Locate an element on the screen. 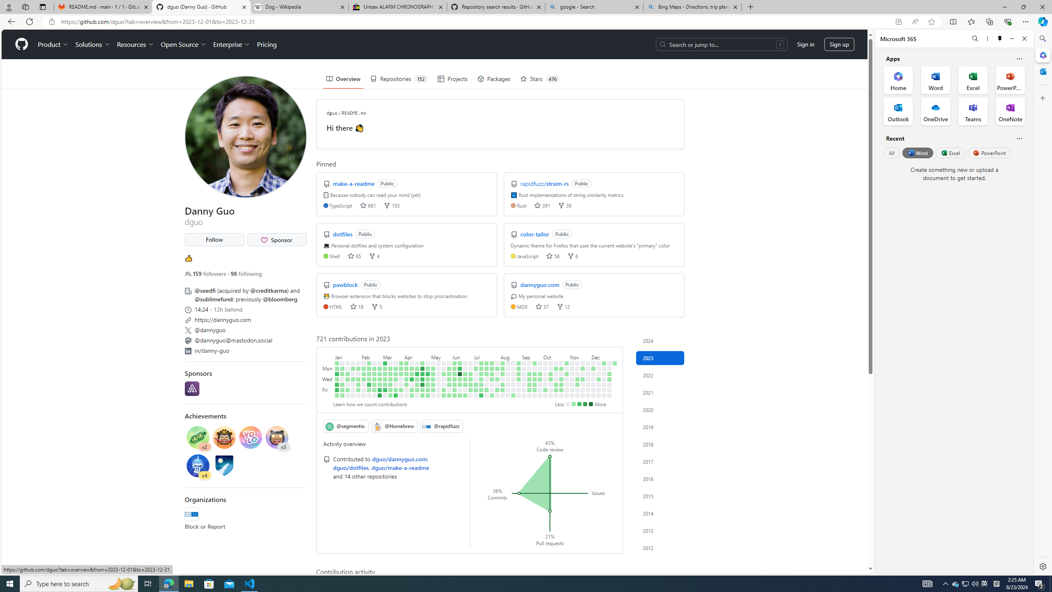 This screenshot has height=592, width=1052. 9 contributions on July 15th. is located at coordinates (481, 395).